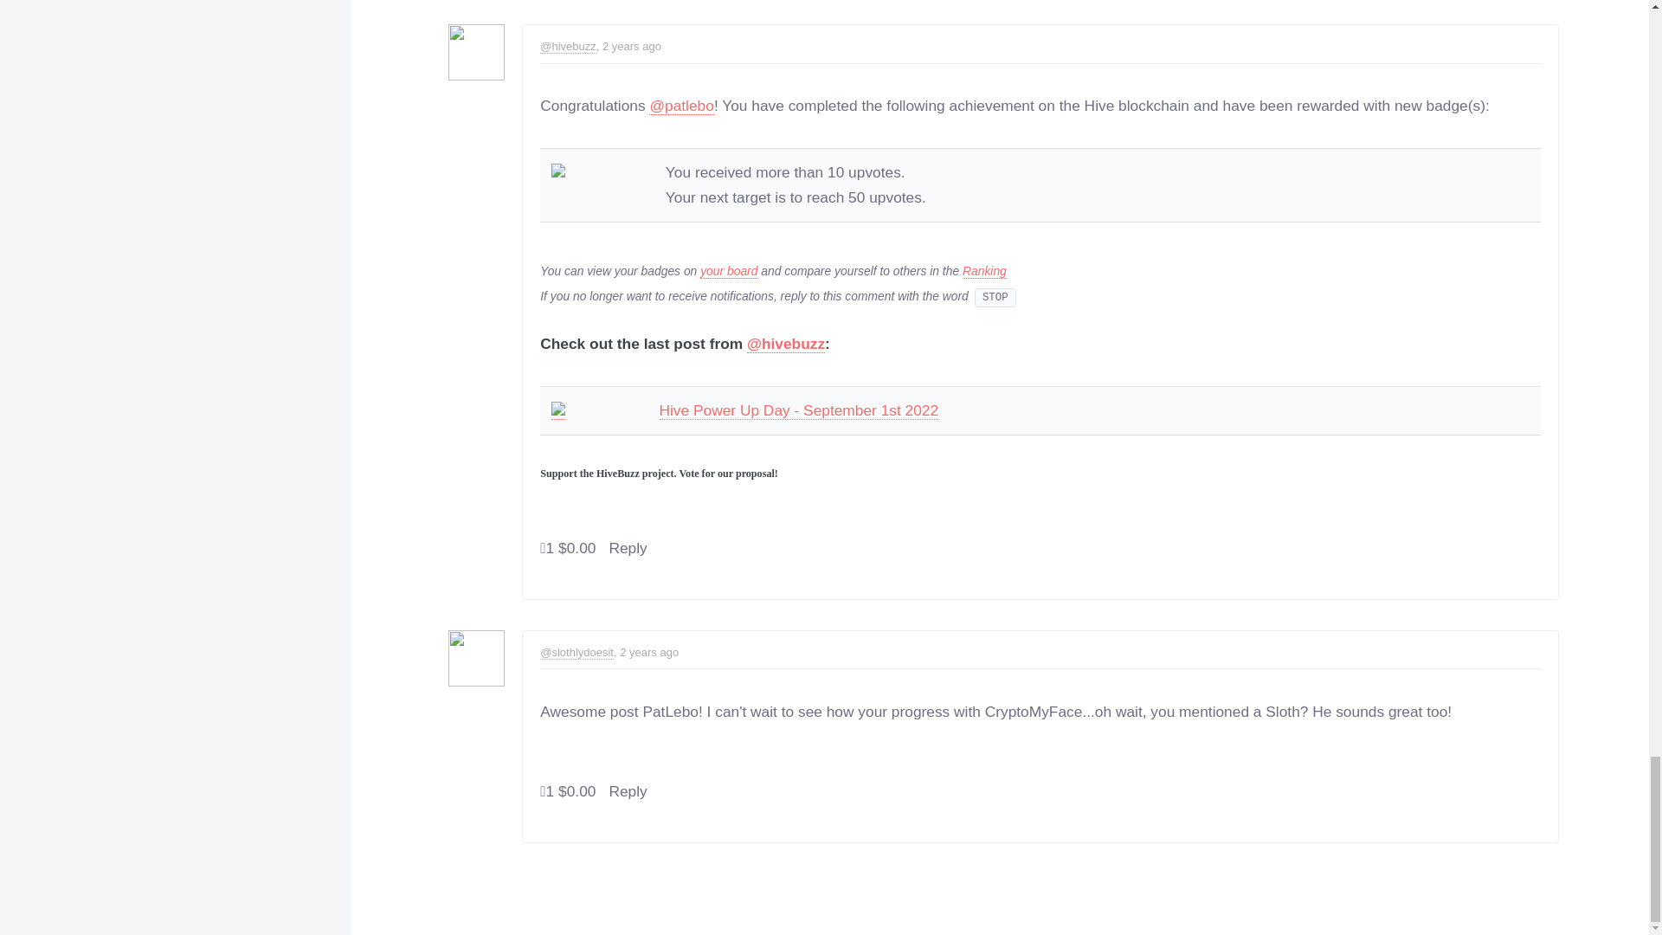 The height and width of the screenshot is (935, 1662). Describe the element at coordinates (646, 653) in the screenshot. I see `29 August 2022, 4:45:57` at that location.